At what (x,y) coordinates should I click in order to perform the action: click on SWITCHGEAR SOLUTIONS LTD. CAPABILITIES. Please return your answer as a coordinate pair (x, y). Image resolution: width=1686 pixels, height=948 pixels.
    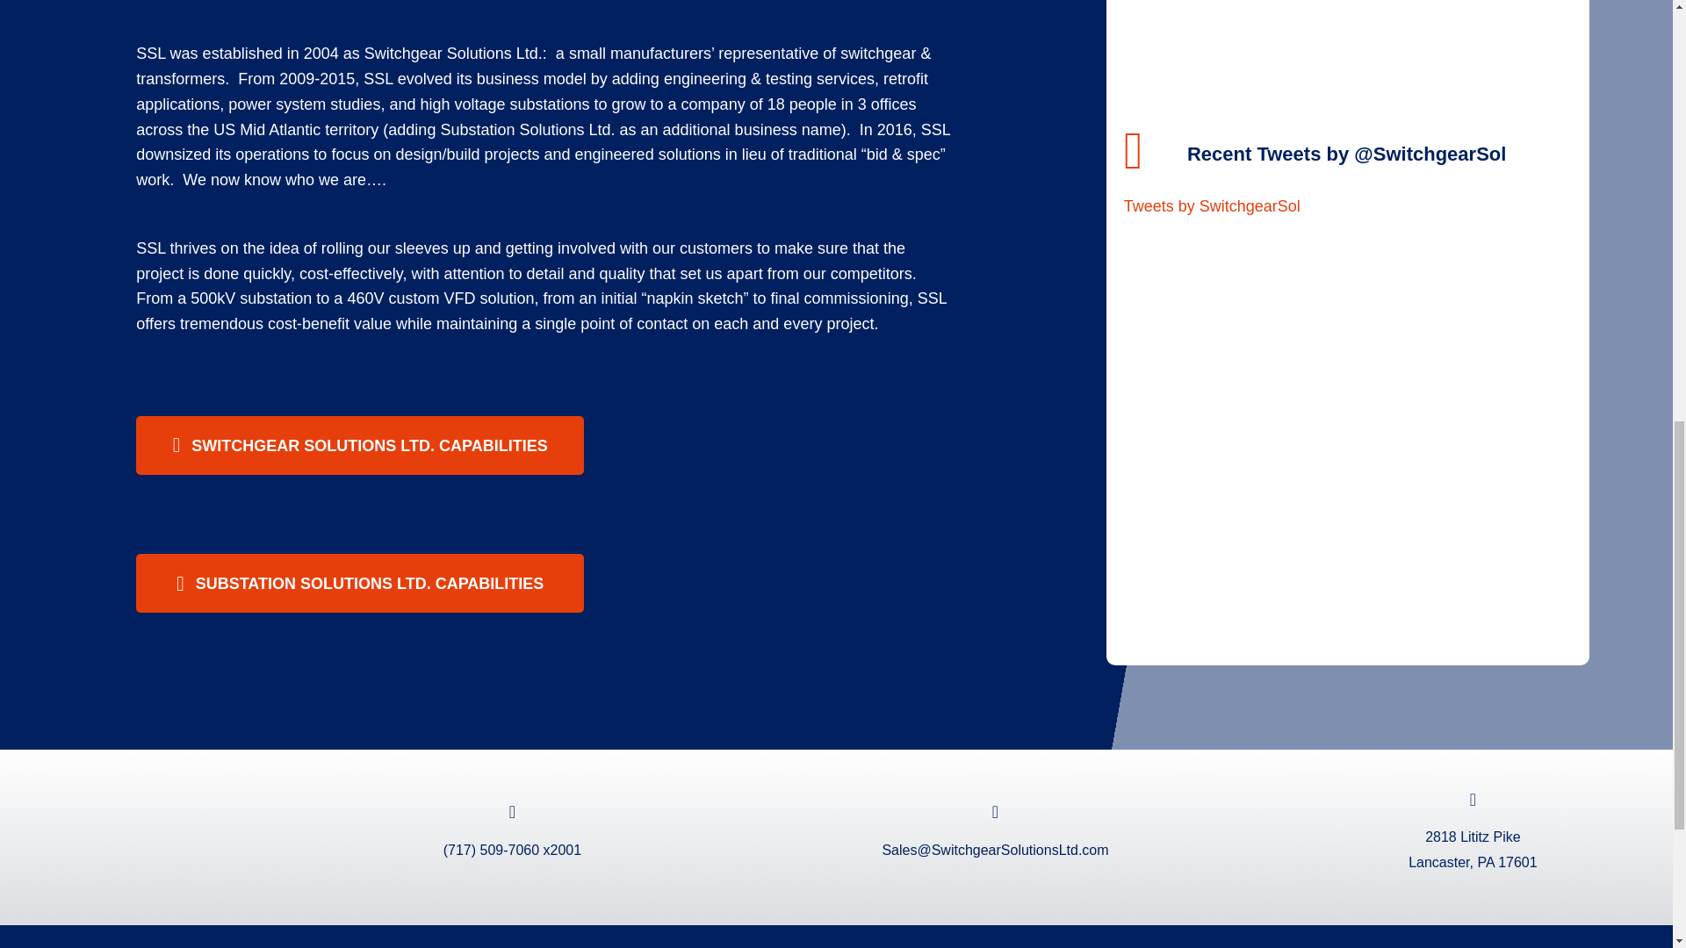
    Looking at the image, I should click on (360, 446).